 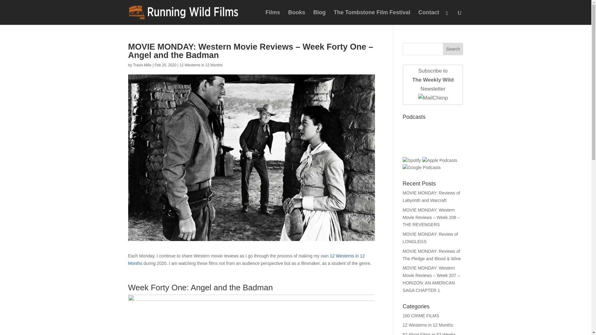 I want to click on The Tombstone Film Festival, so click(x=142, y=65).